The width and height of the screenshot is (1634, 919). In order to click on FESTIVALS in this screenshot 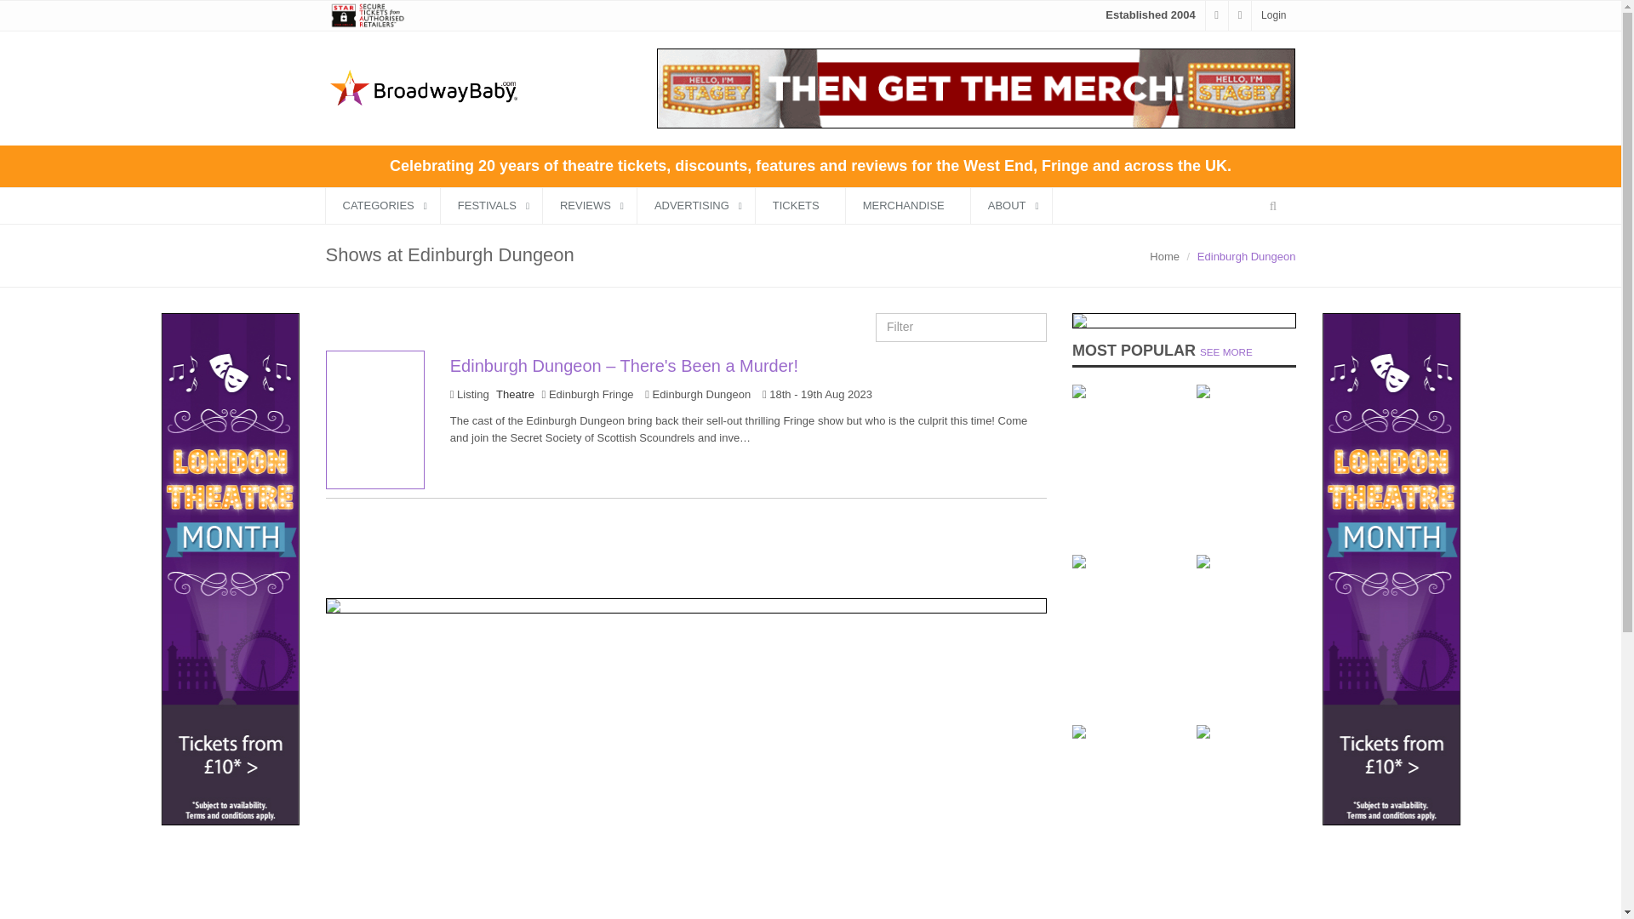, I will do `click(492, 206)`.